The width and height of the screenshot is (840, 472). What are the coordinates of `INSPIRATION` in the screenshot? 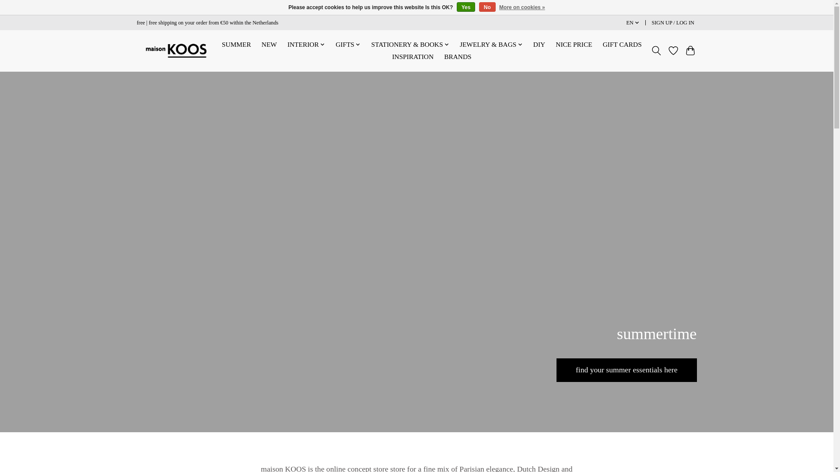 It's located at (413, 56).